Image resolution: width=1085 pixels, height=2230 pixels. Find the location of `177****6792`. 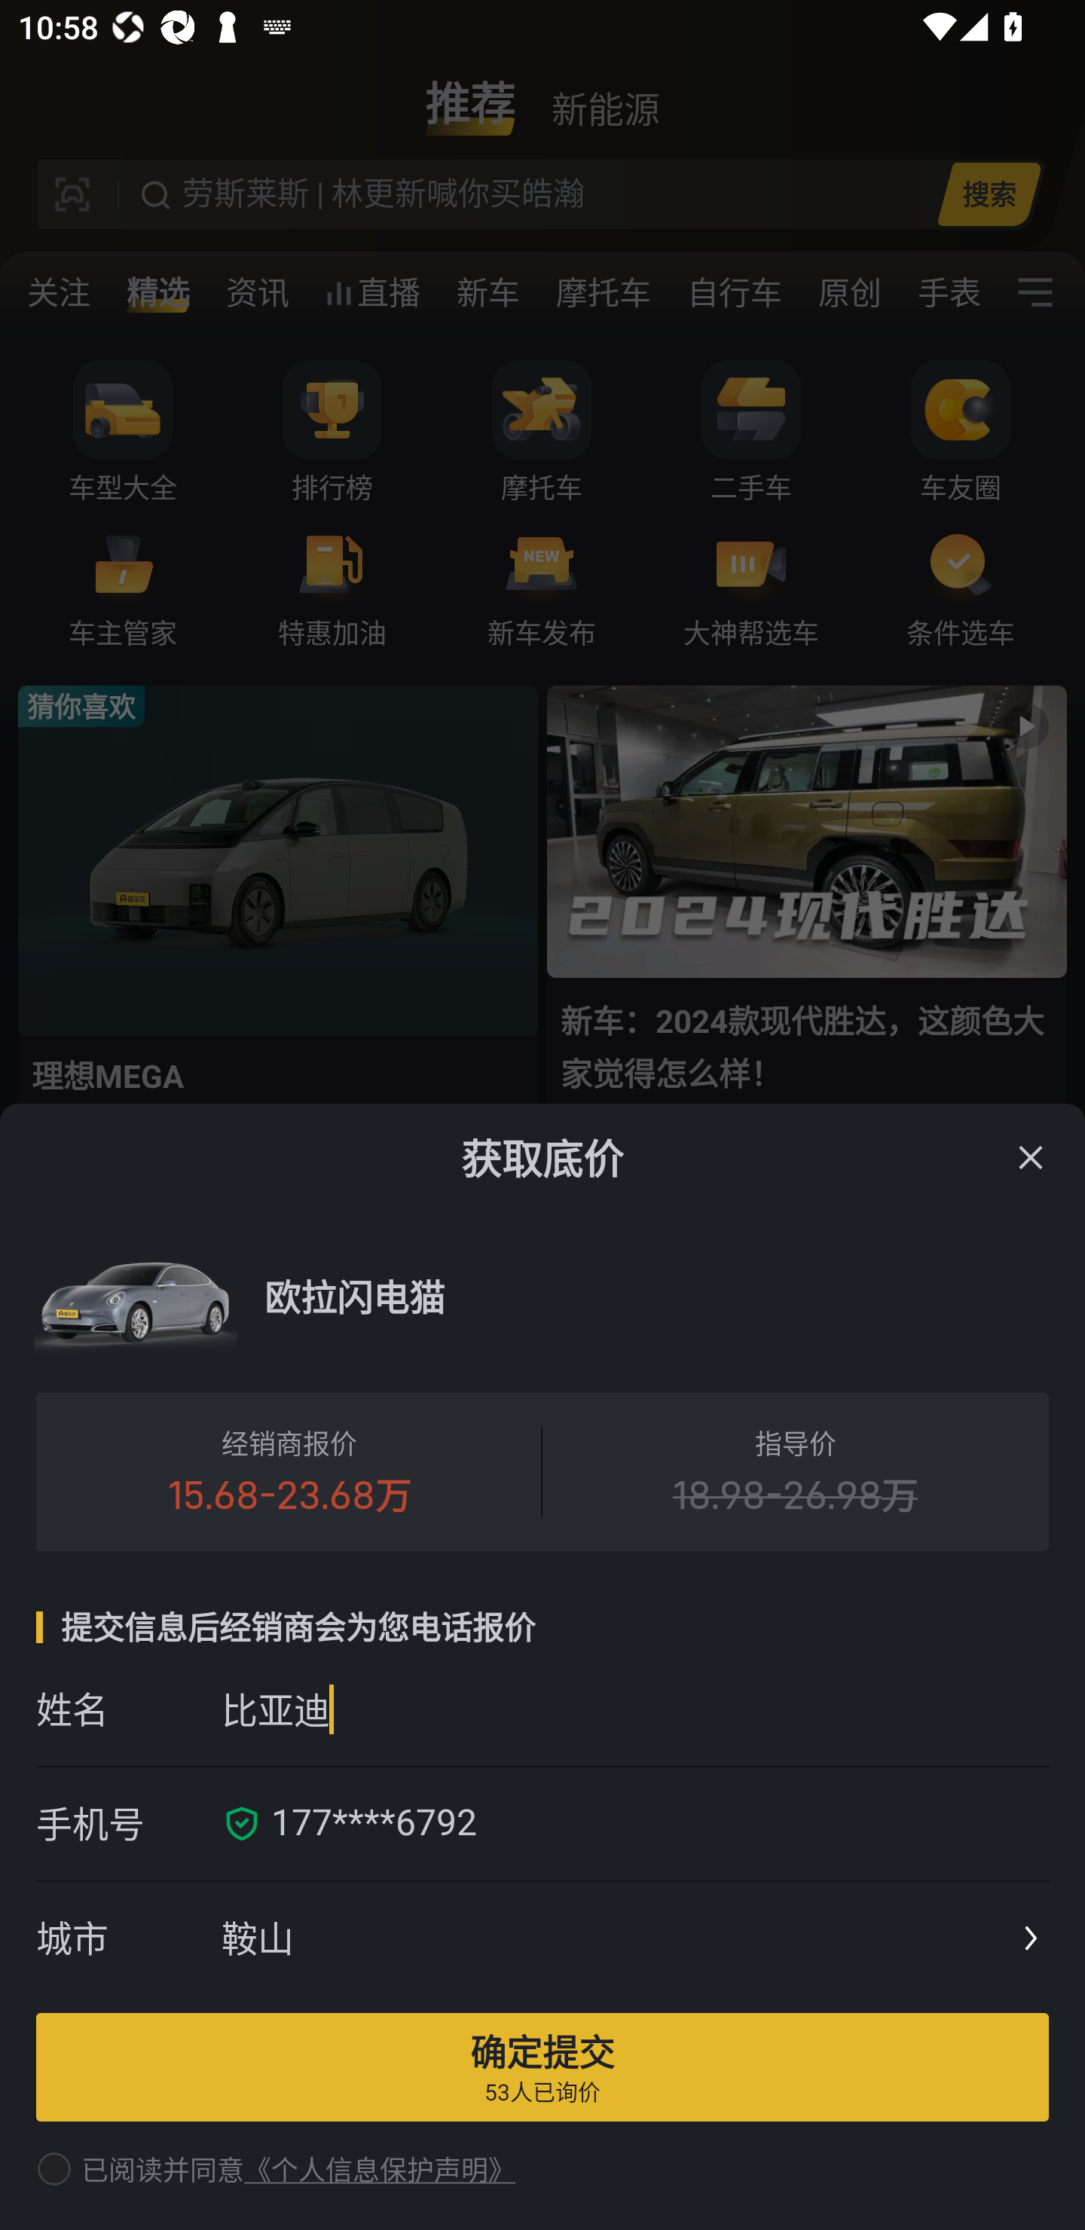

177****6792 is located at coordinates (651, 1824).